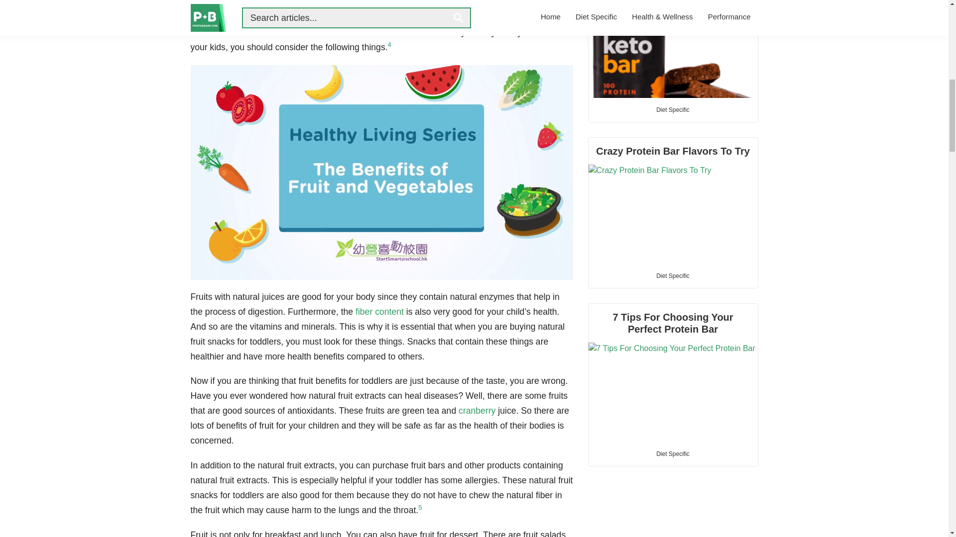 This screenshot has height=537, width=956. I want to click on Crazy Protein Bar Flavors To Try - Protein Bars, so click(673, 214).